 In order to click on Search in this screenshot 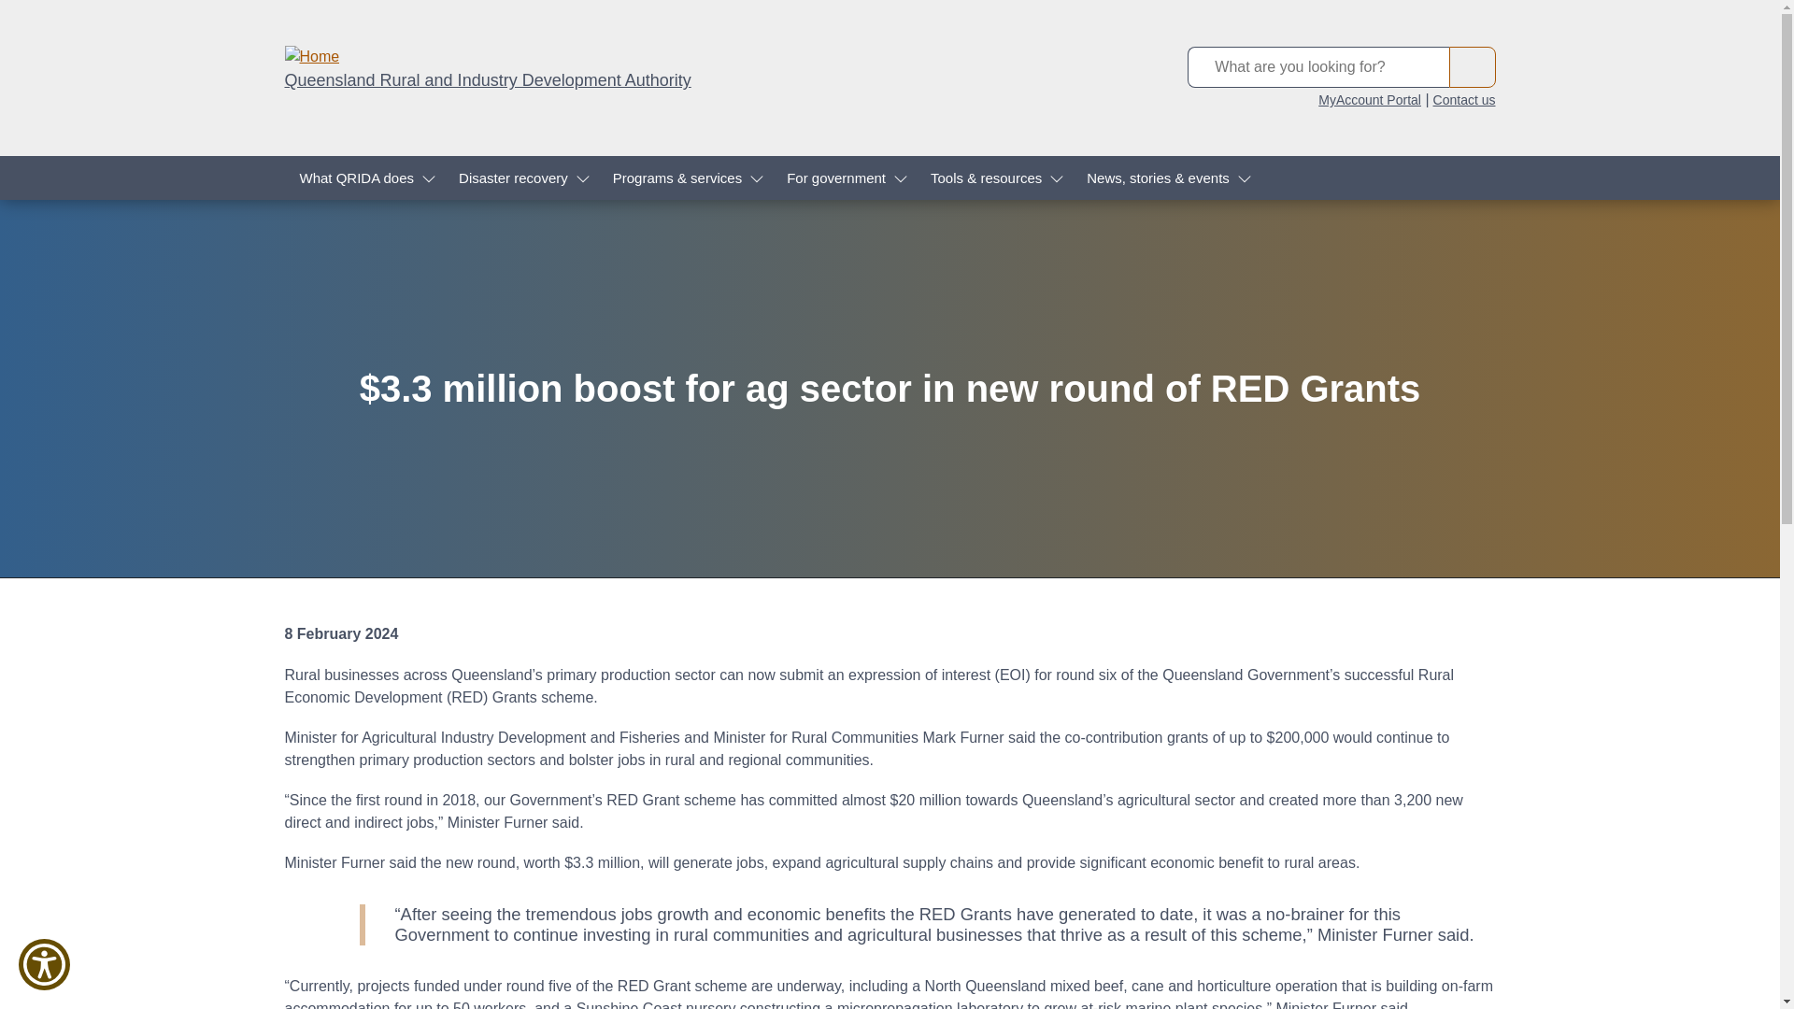, I will do `click(1471, 66)`.